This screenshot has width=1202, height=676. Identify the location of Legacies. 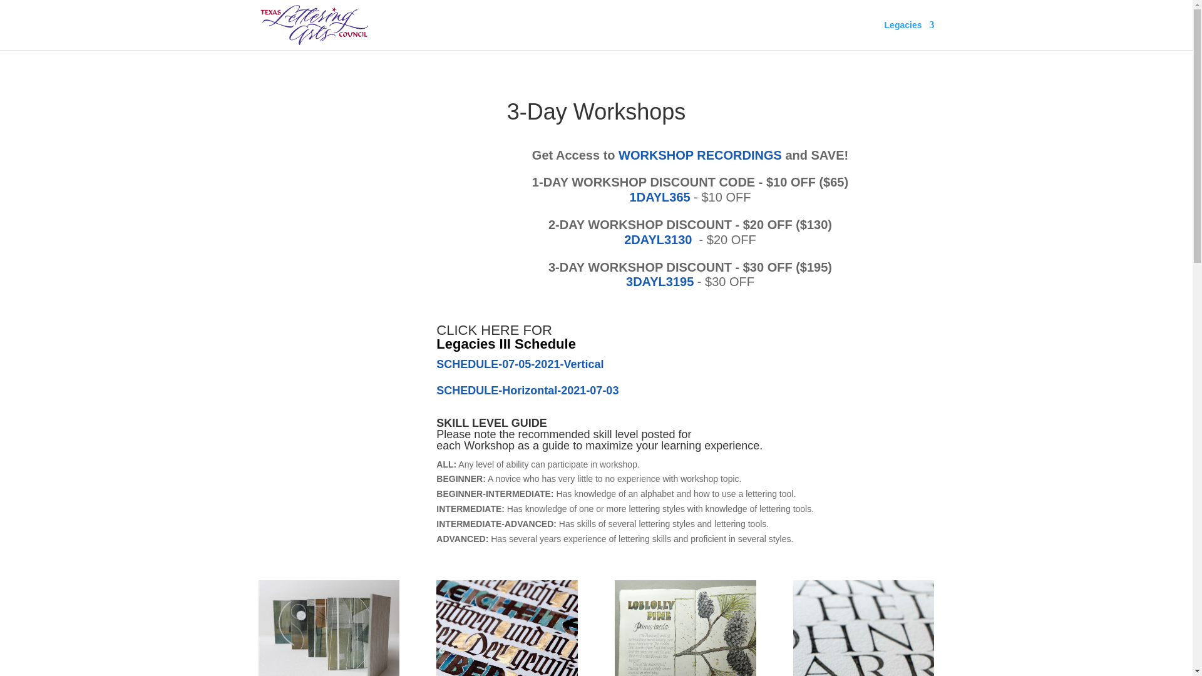
(910, 35).